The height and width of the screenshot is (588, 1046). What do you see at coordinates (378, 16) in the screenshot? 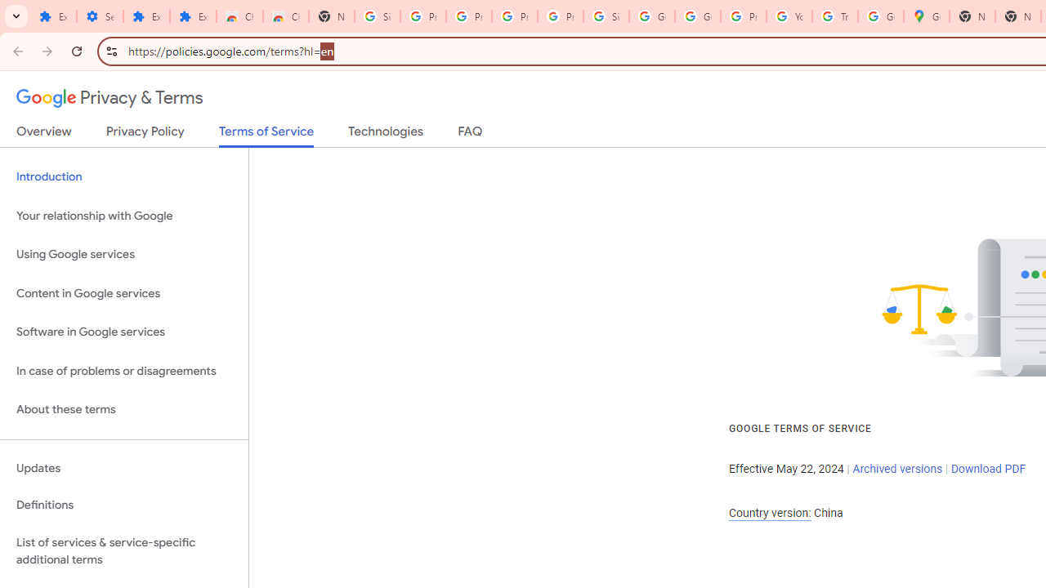
I see `Sign in - Google Accounts` at bounding box center [378, 16].